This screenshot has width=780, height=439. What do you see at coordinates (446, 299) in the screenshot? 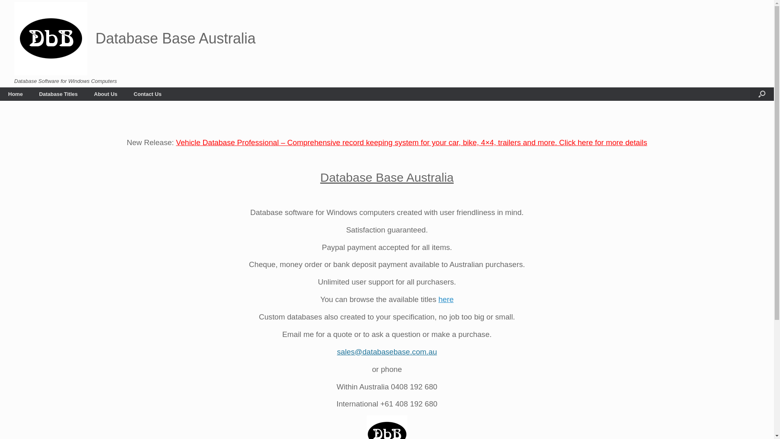
I see `here` at bounding box center [446, 299].